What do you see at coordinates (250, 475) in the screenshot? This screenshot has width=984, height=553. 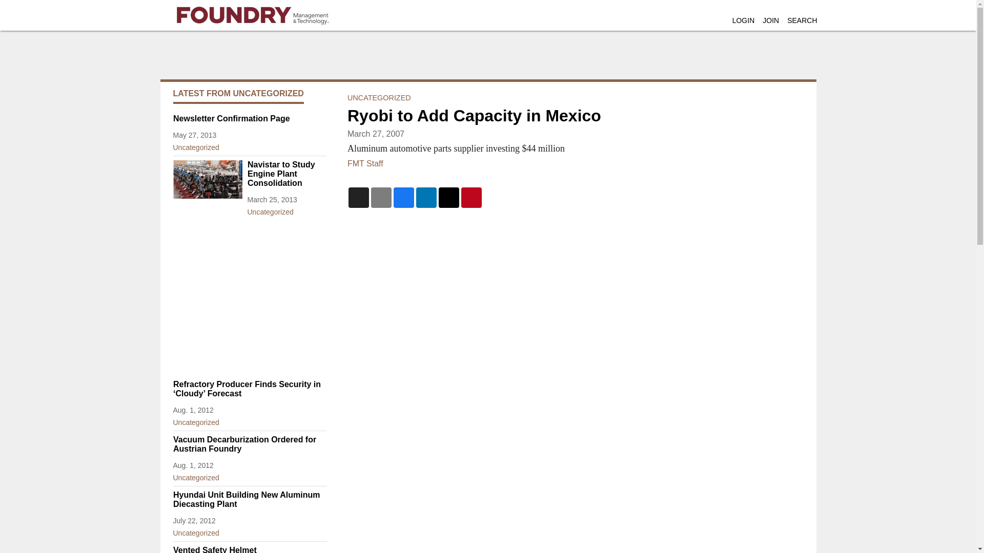 I see `Uncategorized` at bounding box center [250, 475].